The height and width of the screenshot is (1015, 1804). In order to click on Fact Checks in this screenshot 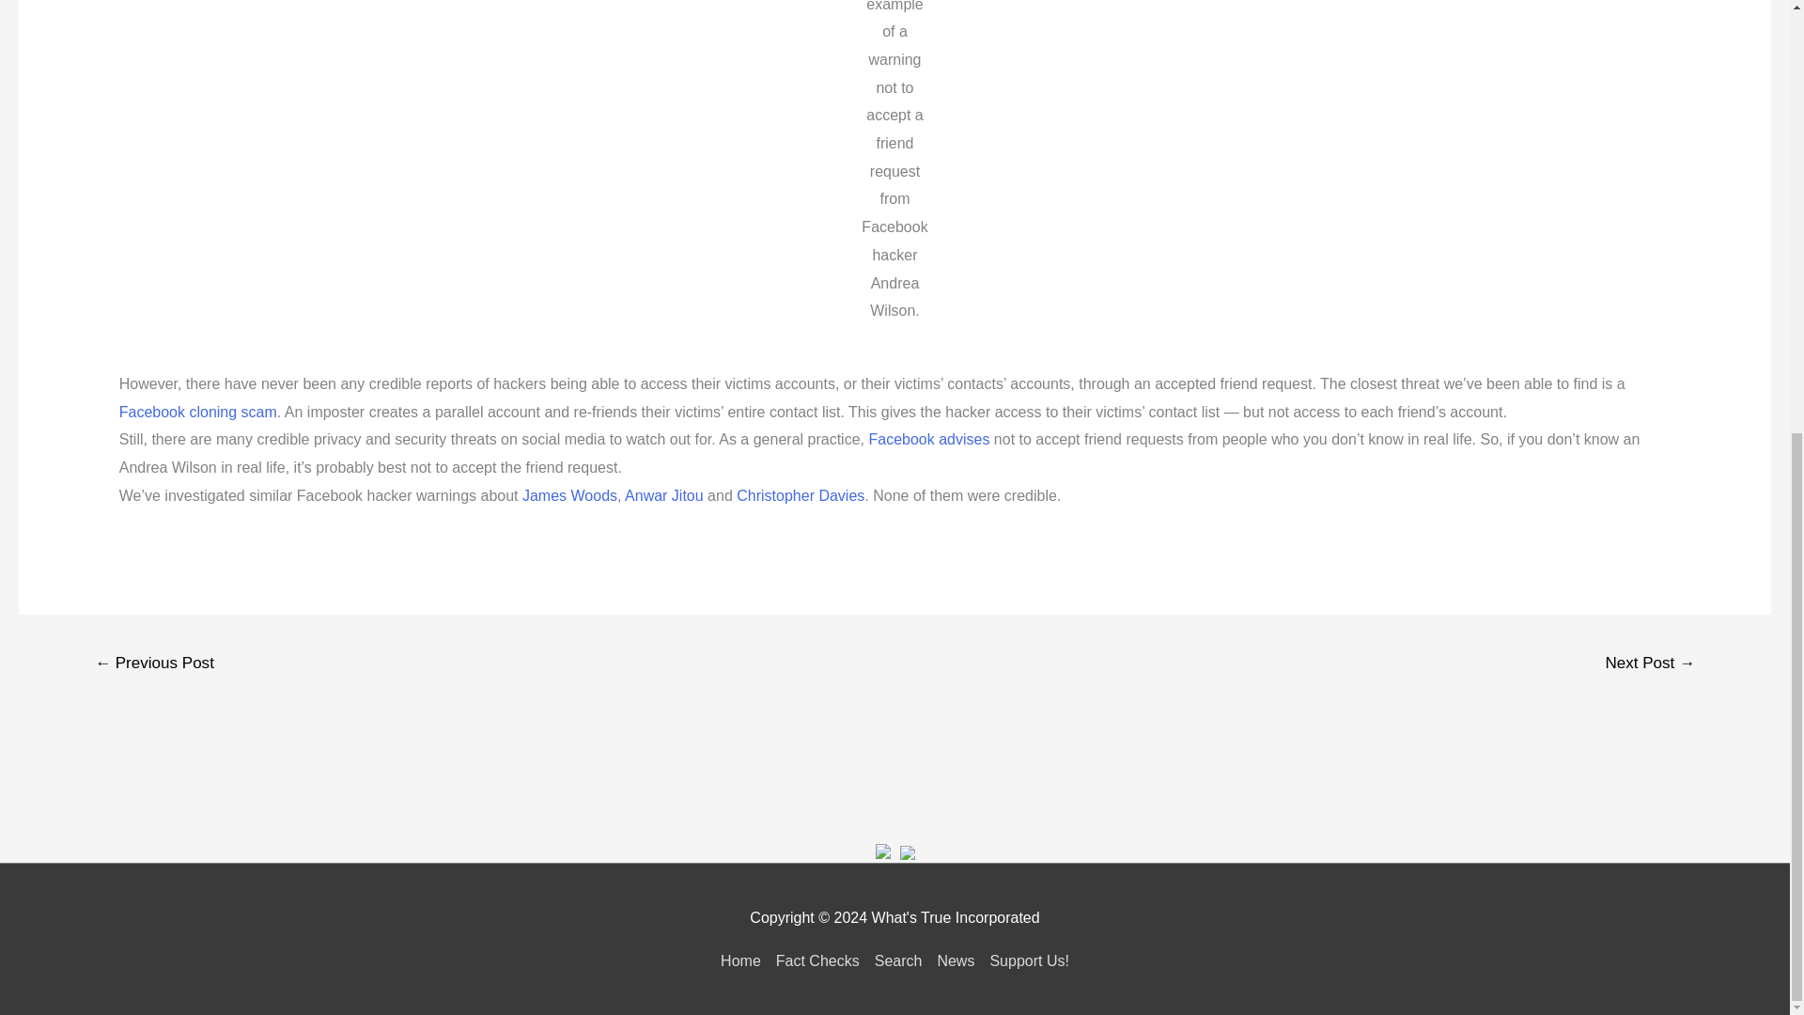, I will do `click(817, 960)`.